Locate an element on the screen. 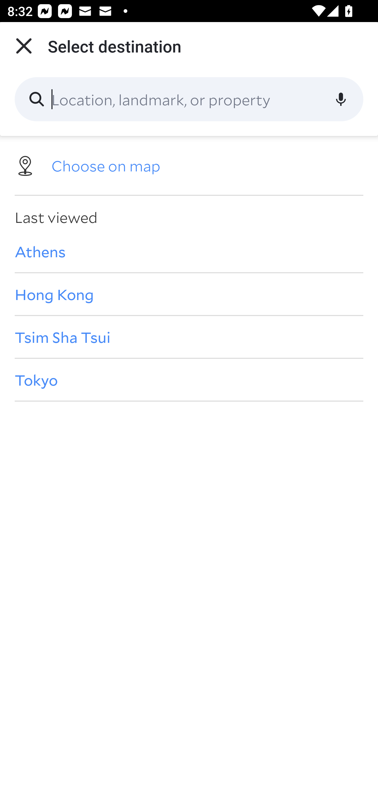 The image size is (378, 798). Choose on map is located at coordinates (189, 165).